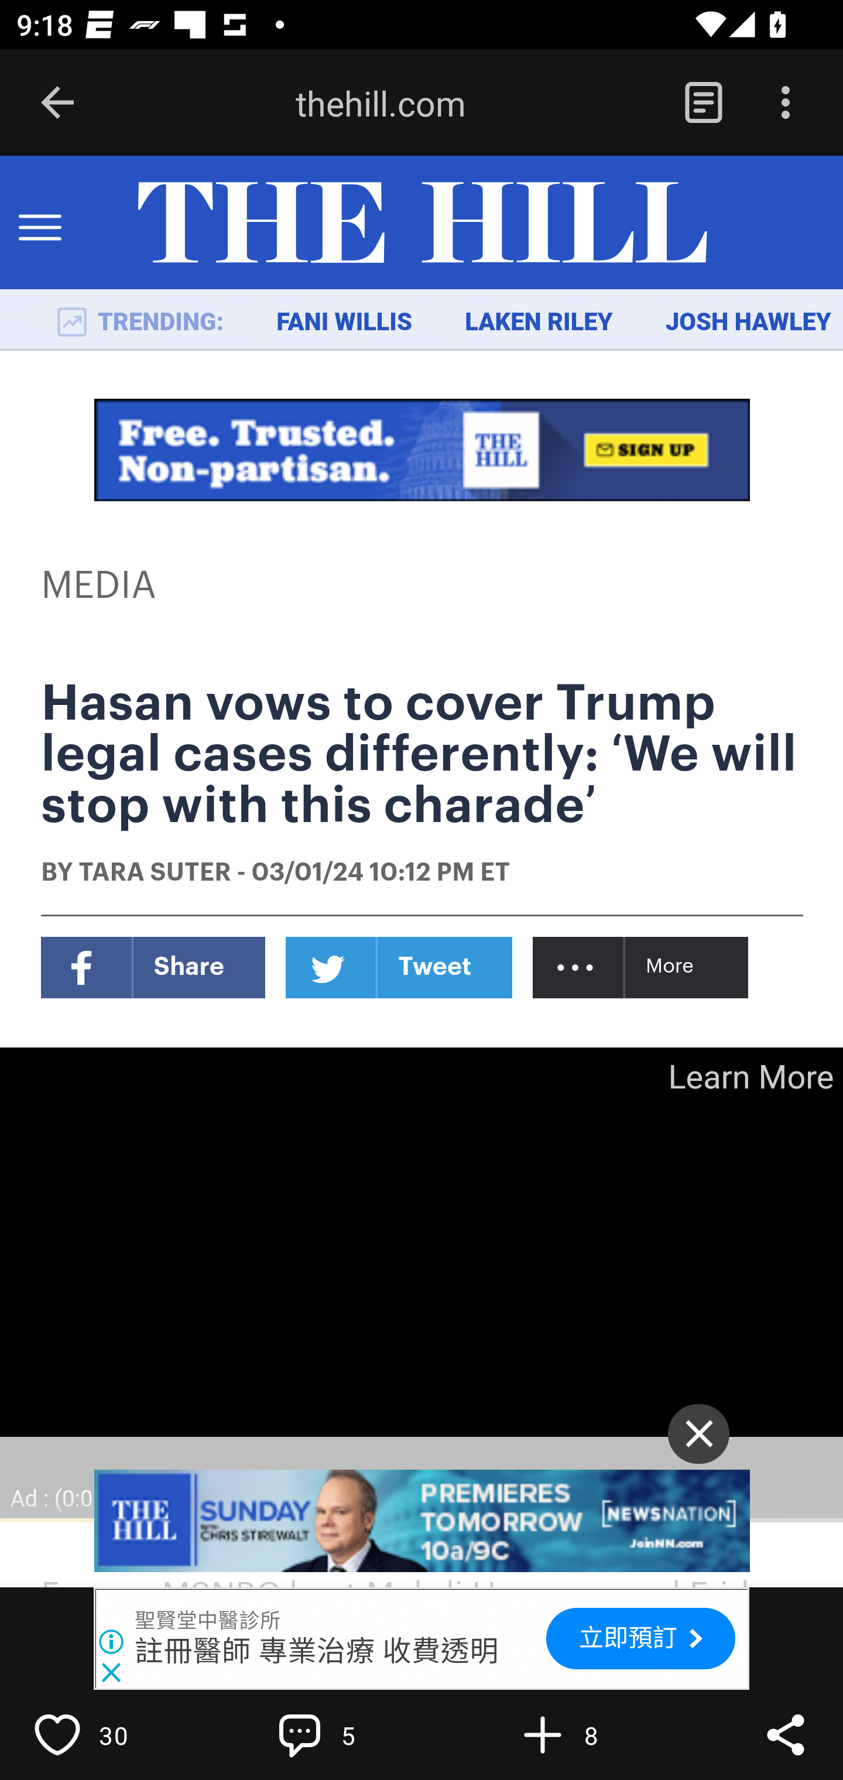 Image resolution: width=843 pixels, height=1780 pixels. I want to click on 立即預訂, so click(640, 1638).